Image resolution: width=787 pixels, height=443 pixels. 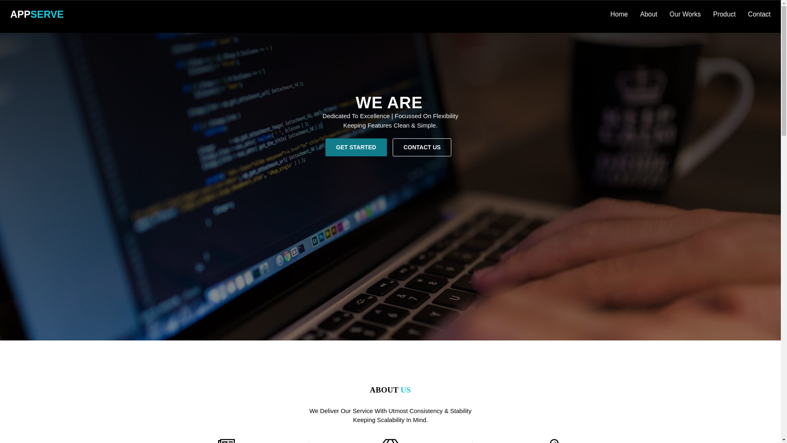 What do you see at coordinates (37, 14) in the screenshot?
I see `APPSERVE` at bounding box center [37, 14].